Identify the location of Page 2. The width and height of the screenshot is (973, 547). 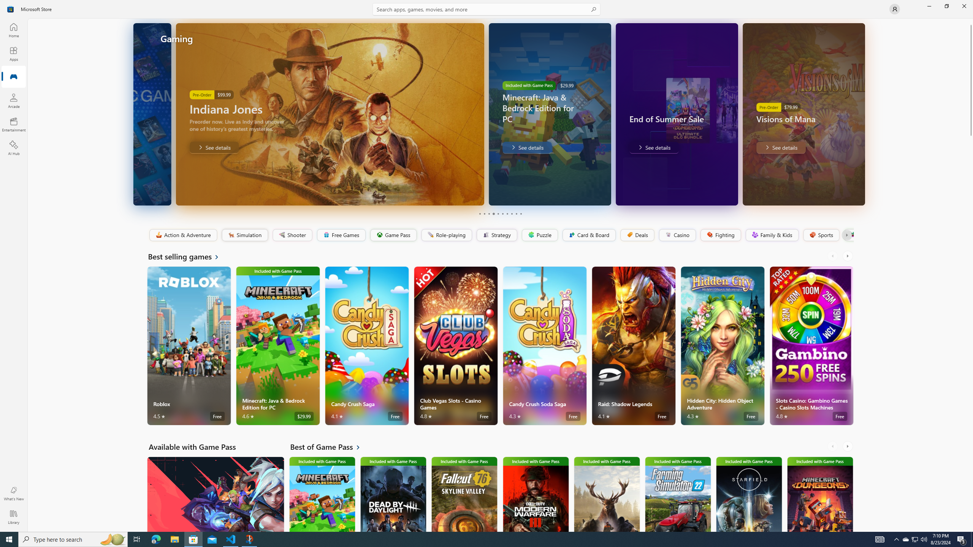
(484, 213).